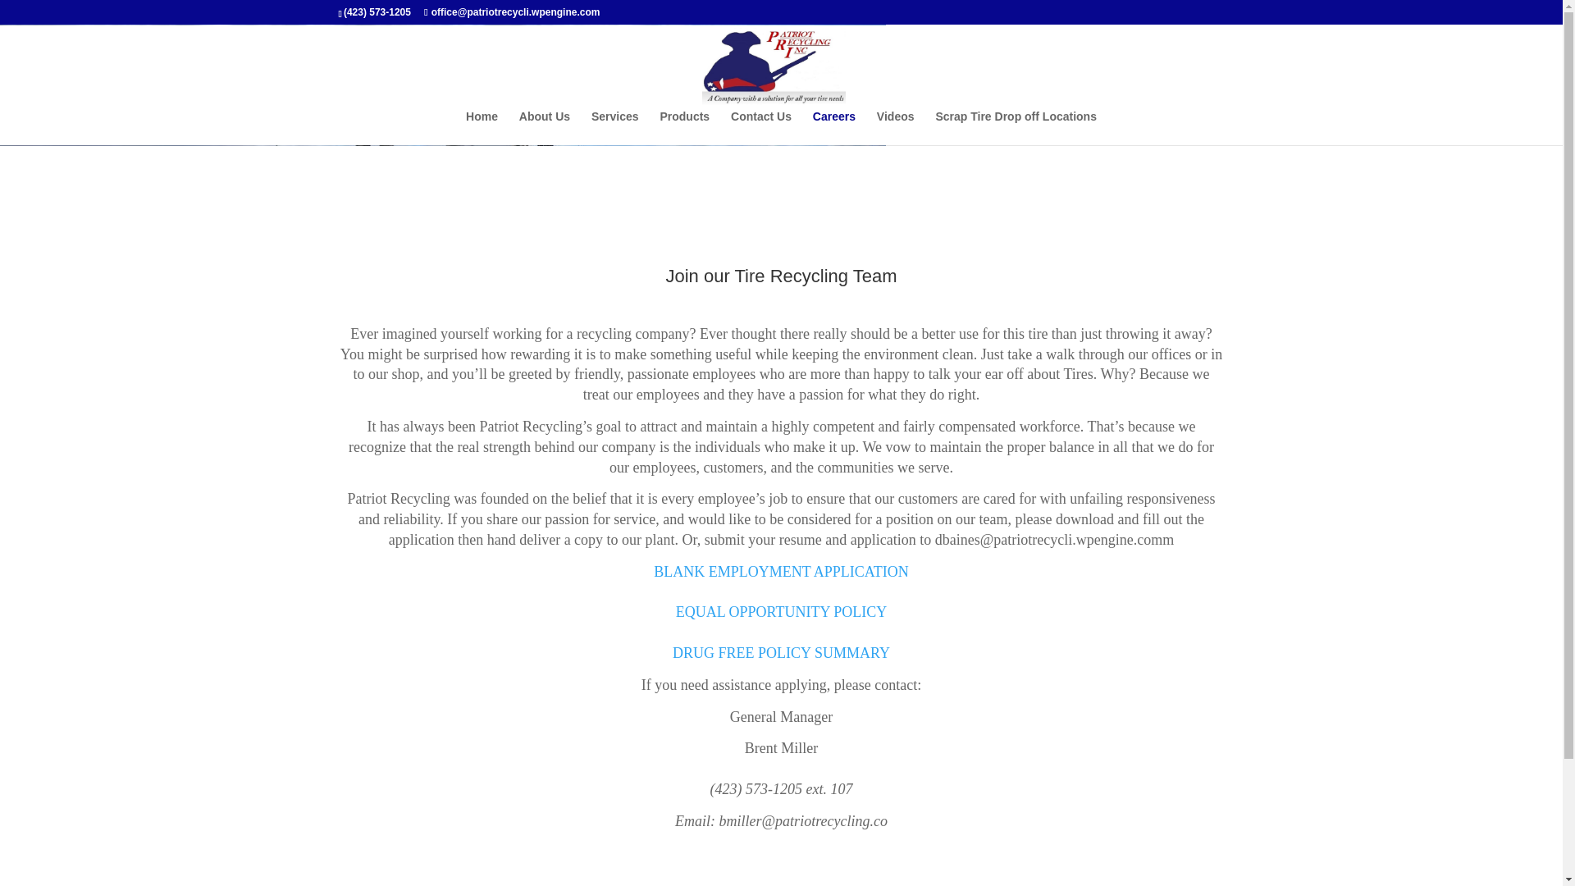 This screenshot has height=886, width=1575. I want to click on About Us, so click(545, 128).